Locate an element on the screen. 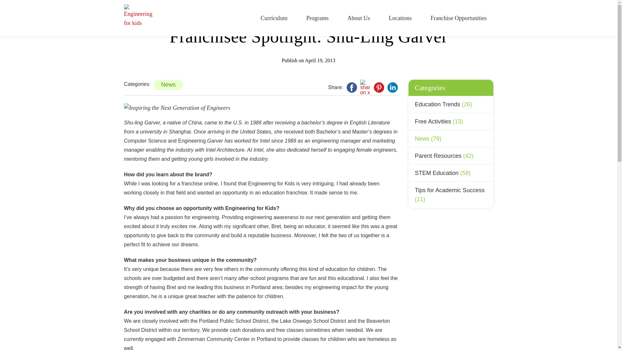  Locations is located at coordinates (400, 18).